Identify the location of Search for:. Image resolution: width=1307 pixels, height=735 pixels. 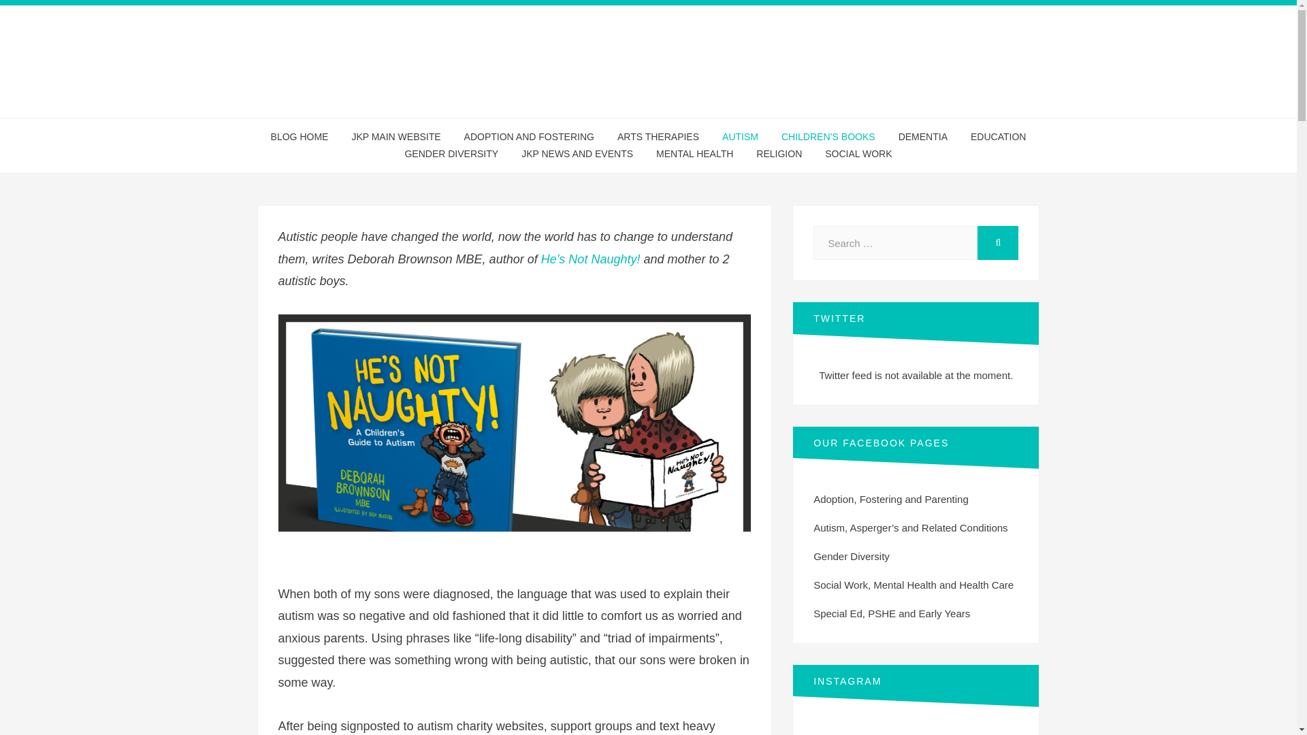
(895, 242).